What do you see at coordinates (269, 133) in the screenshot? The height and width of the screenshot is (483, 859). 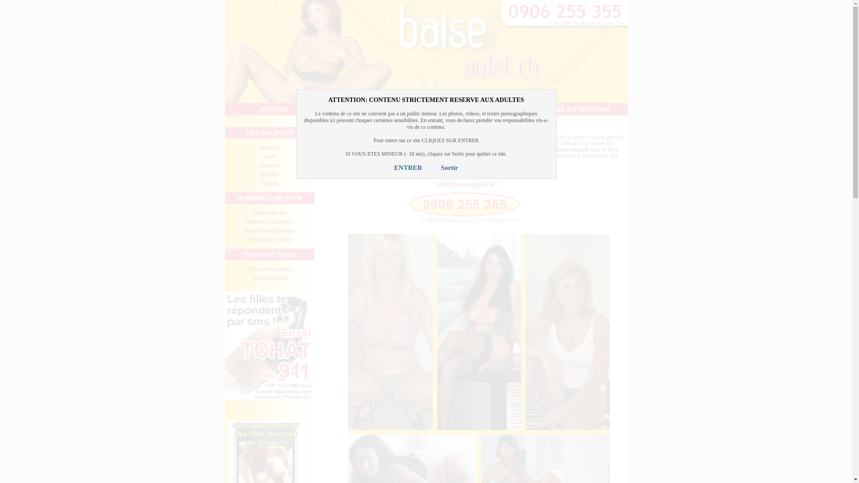 I see `LES SALOPES` at bounding box center [269, 133].